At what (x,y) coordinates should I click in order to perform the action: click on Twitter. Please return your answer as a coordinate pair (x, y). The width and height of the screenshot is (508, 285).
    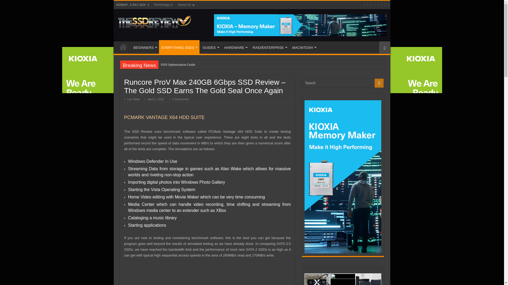
    Looking at the image, I should click on (371, 5).